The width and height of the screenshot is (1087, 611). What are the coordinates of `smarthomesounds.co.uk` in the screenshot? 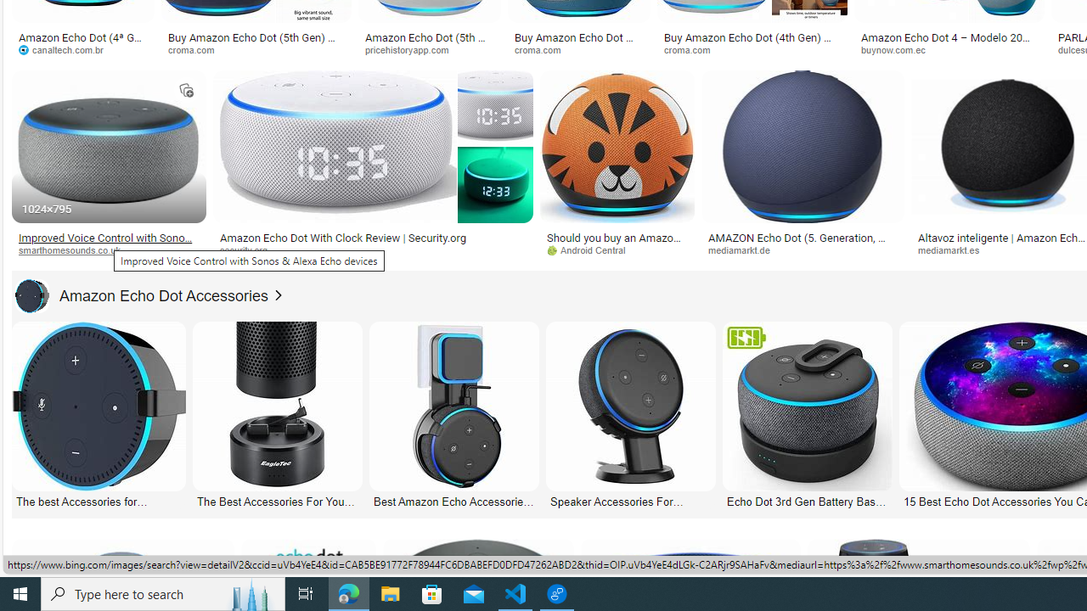 It's located at (109, 250).